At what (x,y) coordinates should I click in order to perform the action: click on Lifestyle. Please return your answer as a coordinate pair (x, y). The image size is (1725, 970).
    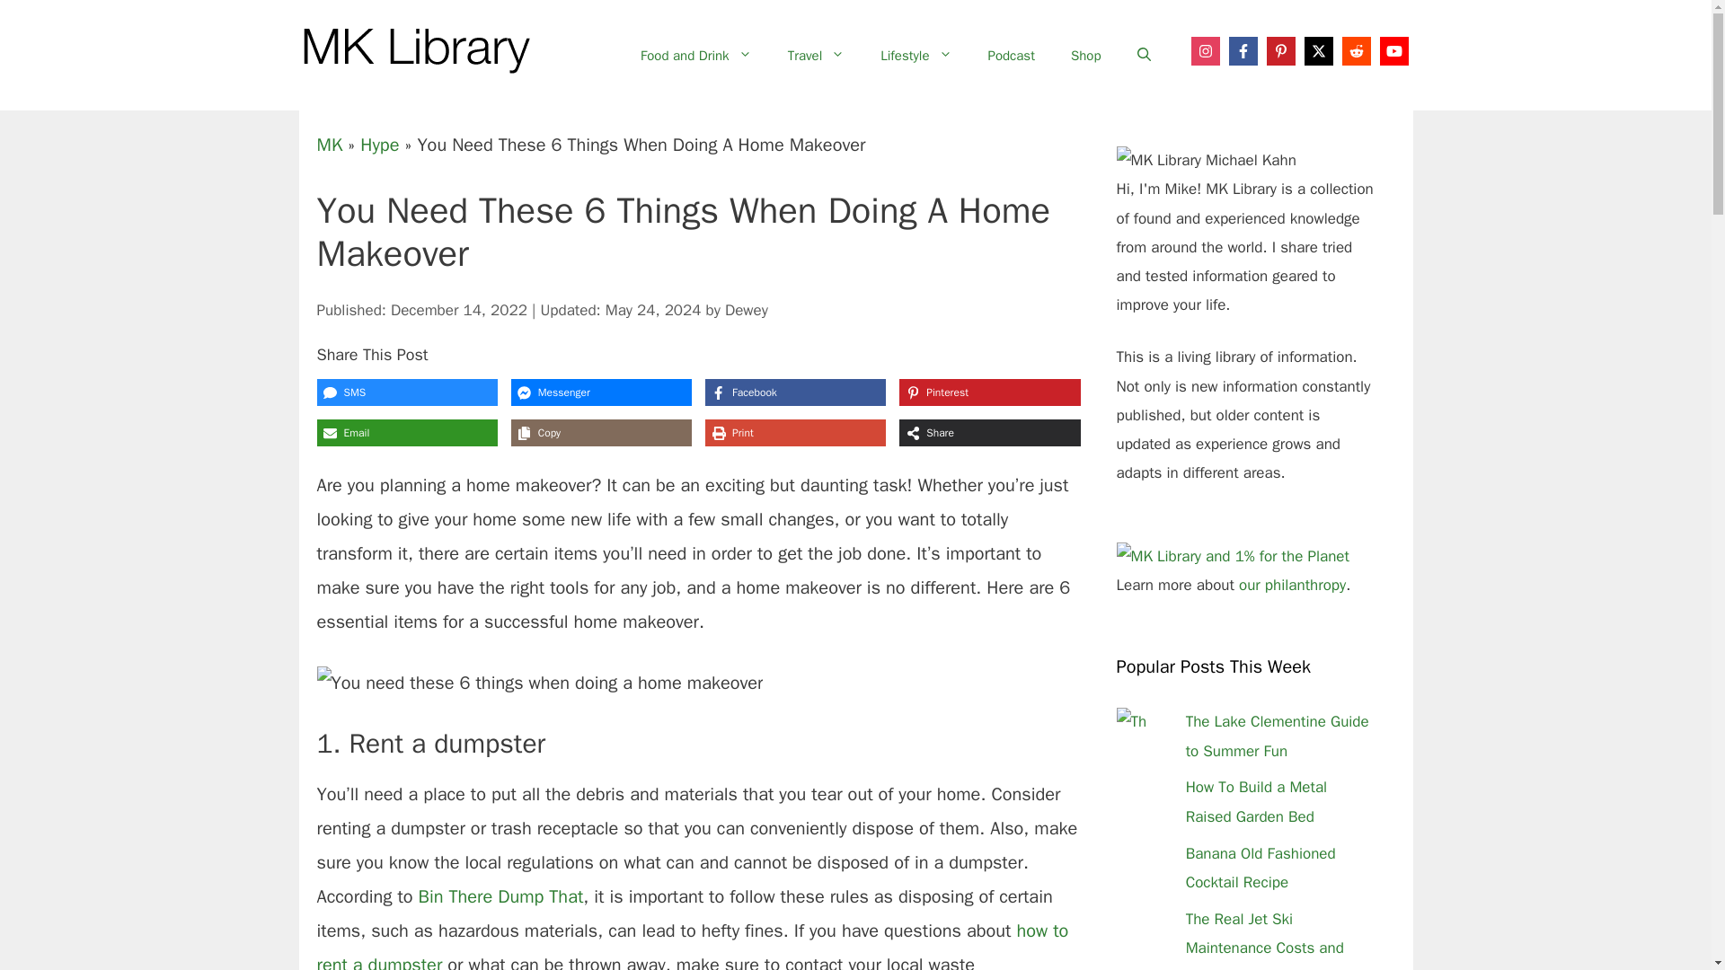
    Looking at the image, I should click on (916, 56).